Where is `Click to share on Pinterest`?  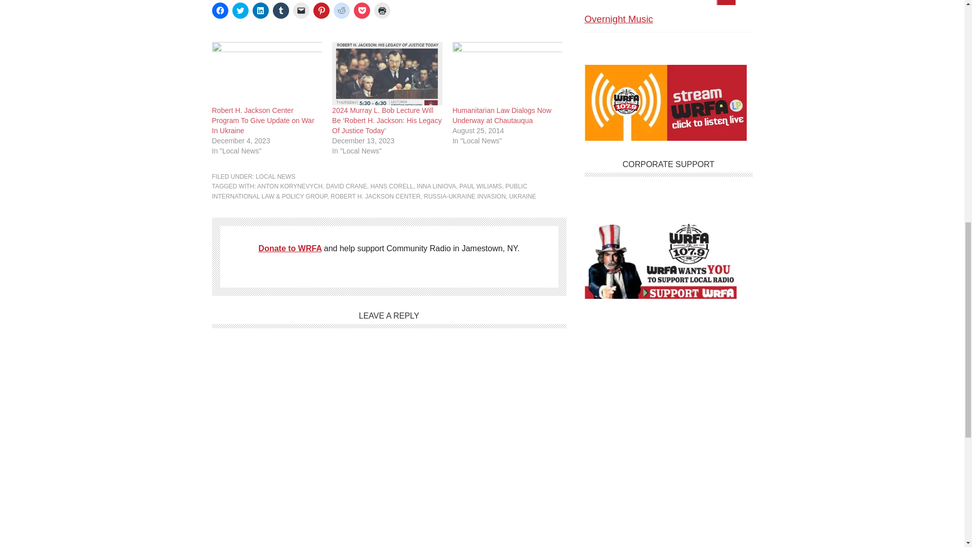
Click to share on Pinterest is located at coordinates (321, 10).